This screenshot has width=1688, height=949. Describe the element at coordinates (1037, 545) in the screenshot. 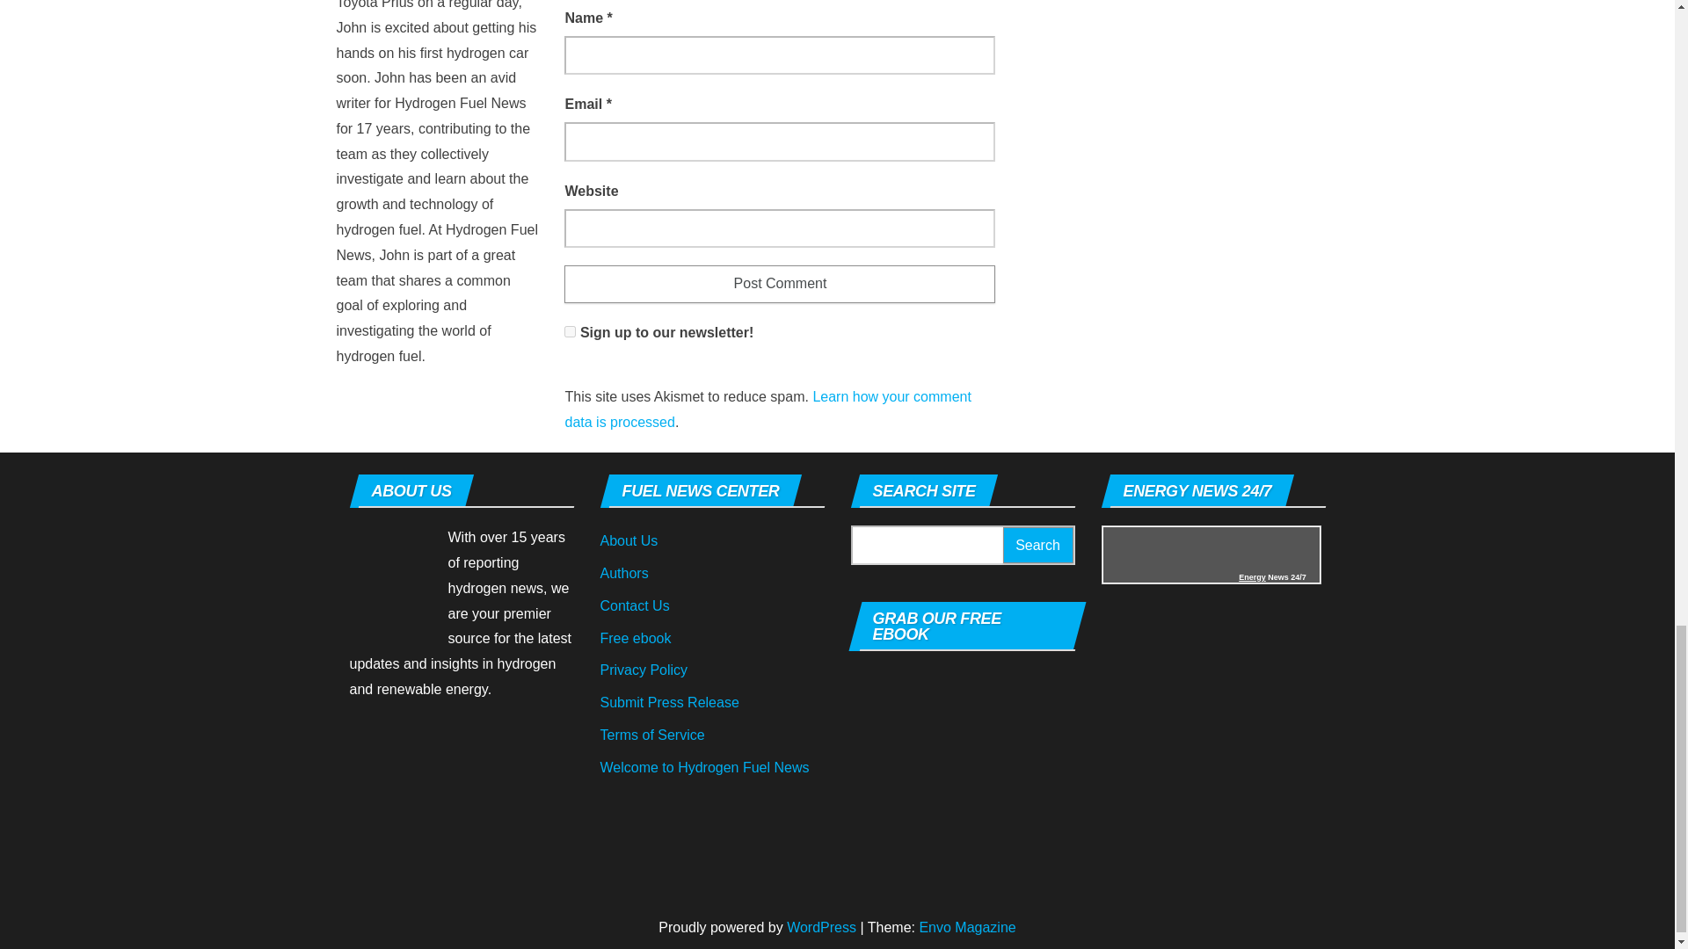

I see `Search` at that location.